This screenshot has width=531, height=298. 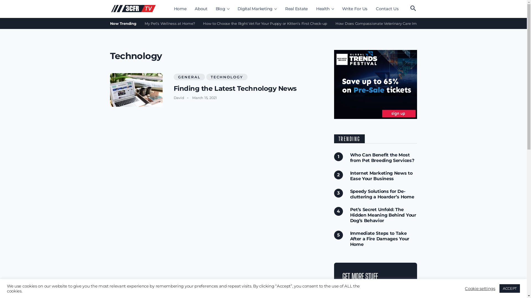 What do you see at coordinates (189, 77) in the screenshot?
I see `GENERAL` at bounding box center [189, 77].